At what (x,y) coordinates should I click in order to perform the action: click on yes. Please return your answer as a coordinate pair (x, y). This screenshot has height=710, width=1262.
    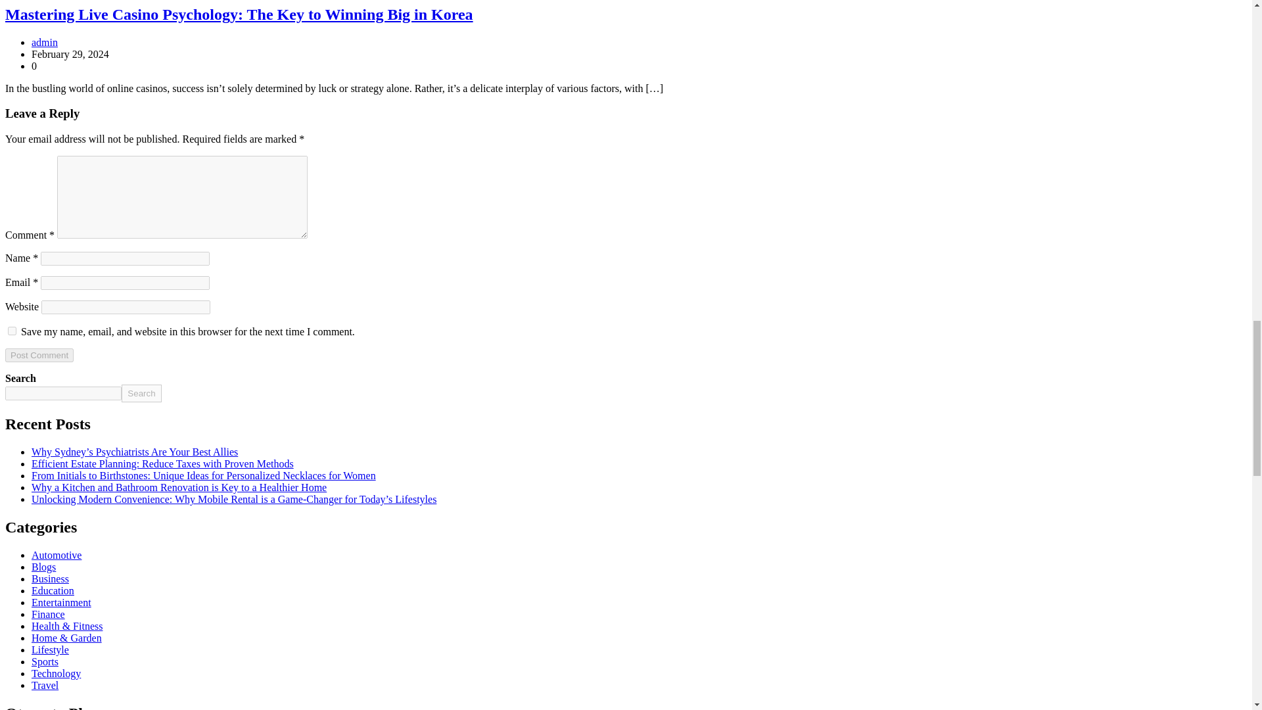
    Looking at the image, I should click on (12, 330).